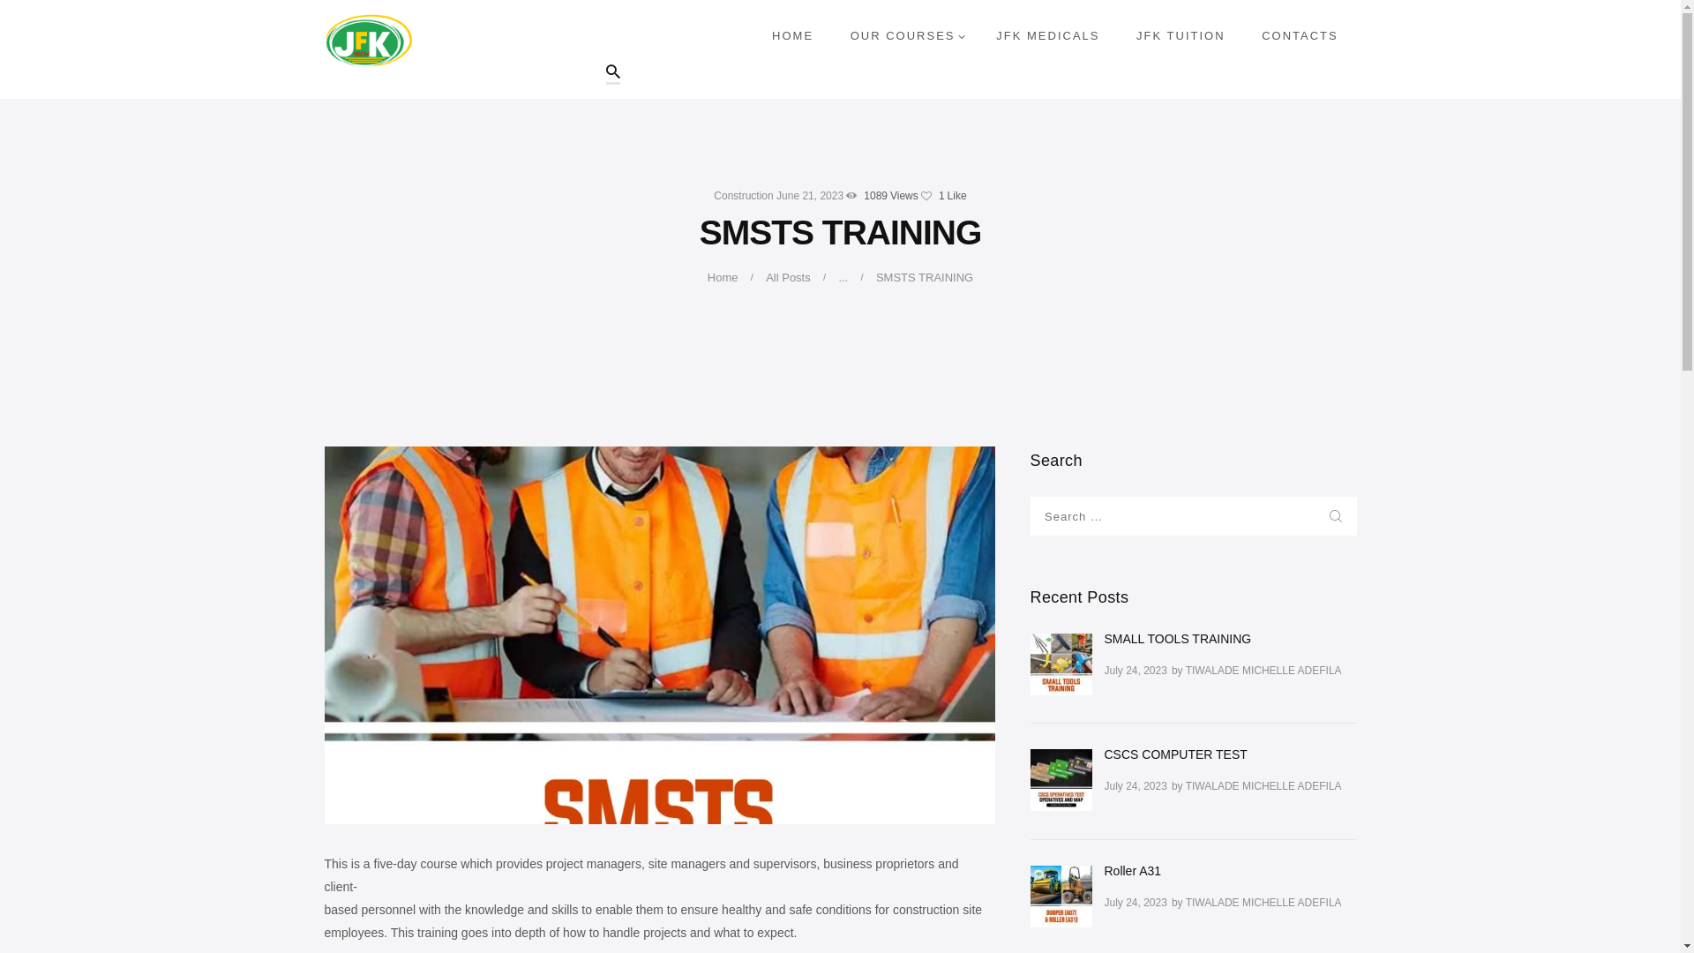  Describe the element at coordinates (788, 277) in the screenshot. I see `All Posts` at that location.